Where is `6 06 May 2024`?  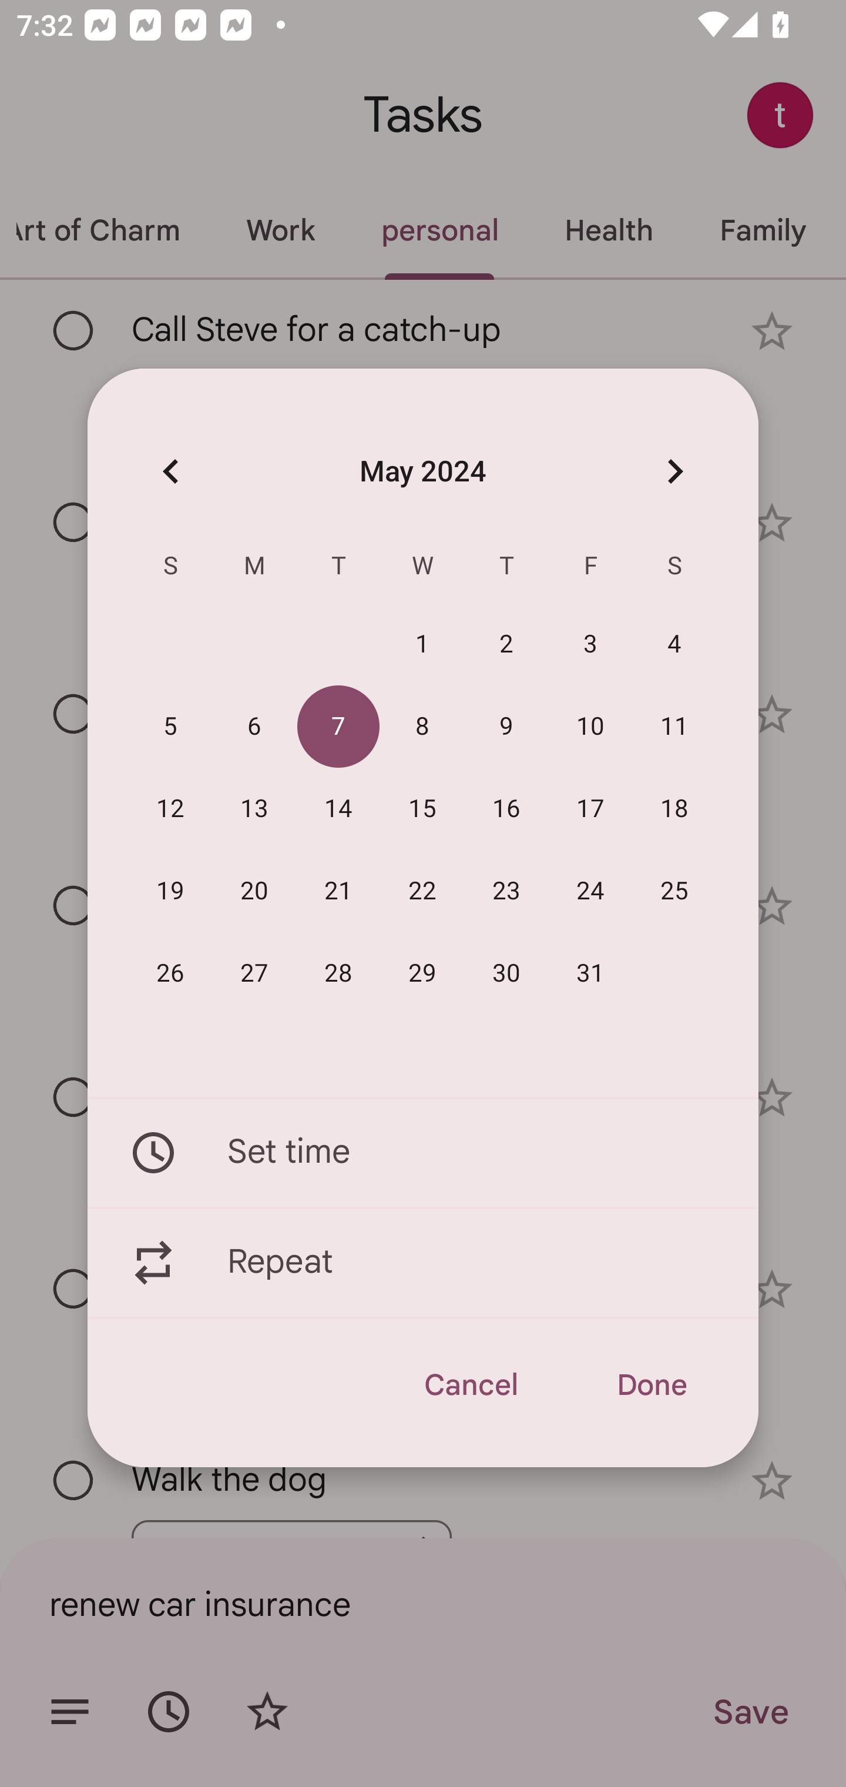
6 06 May 2024 is located at coordinates (254, 727).